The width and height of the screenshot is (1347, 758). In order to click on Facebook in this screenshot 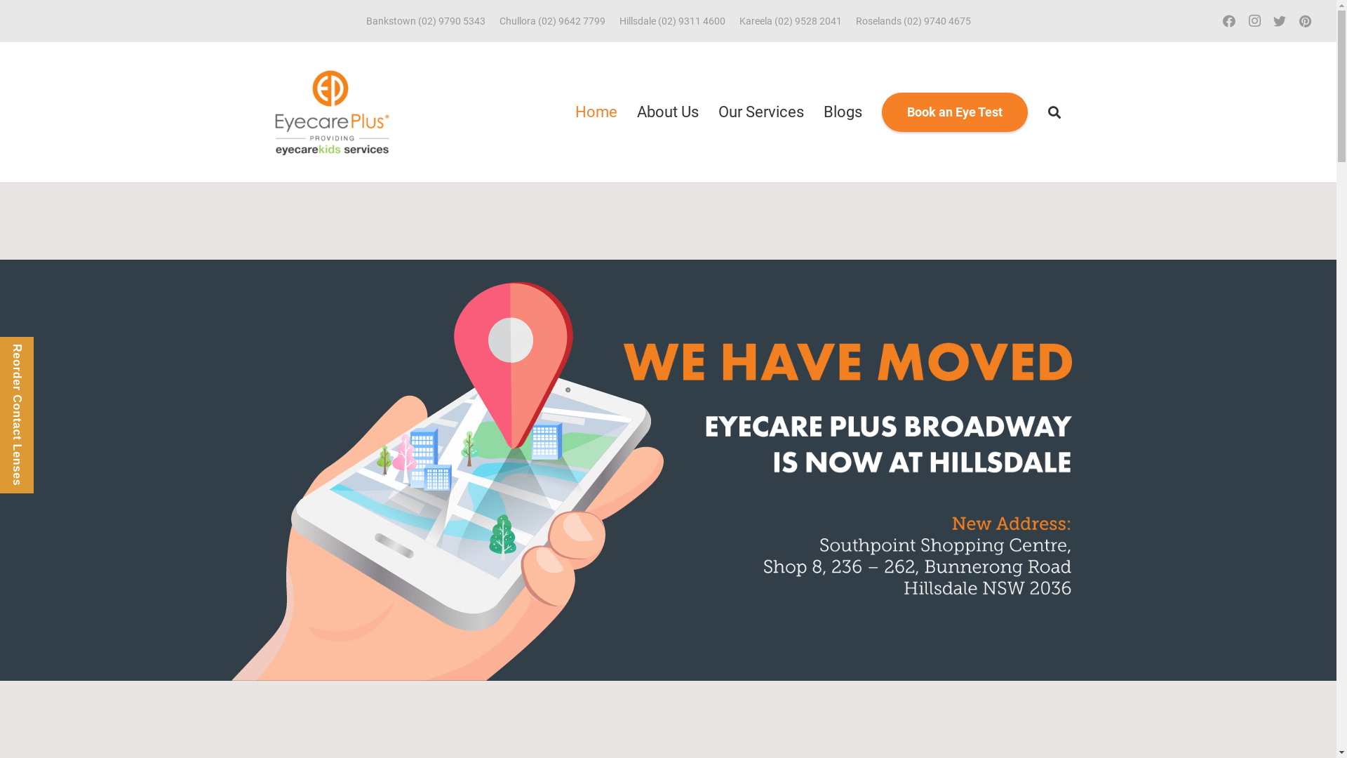, I will do `click(1229, 21)`.